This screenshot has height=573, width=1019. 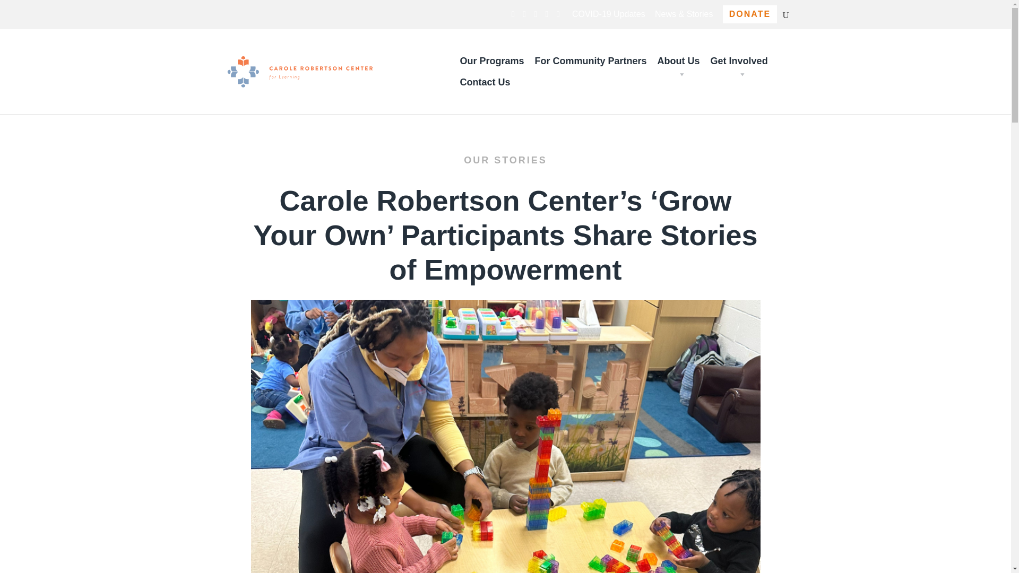 I want to click on For Community Partners, so click(x=591, y=61).